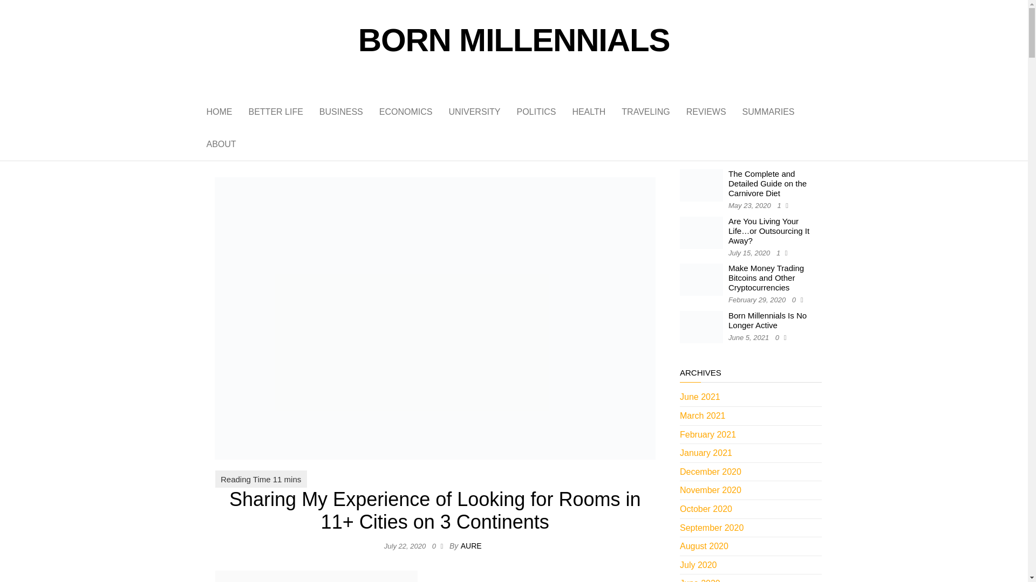 The width and height of the screenshot is (1036, 582). I want to click on REVIEWS, so click(706, 112).